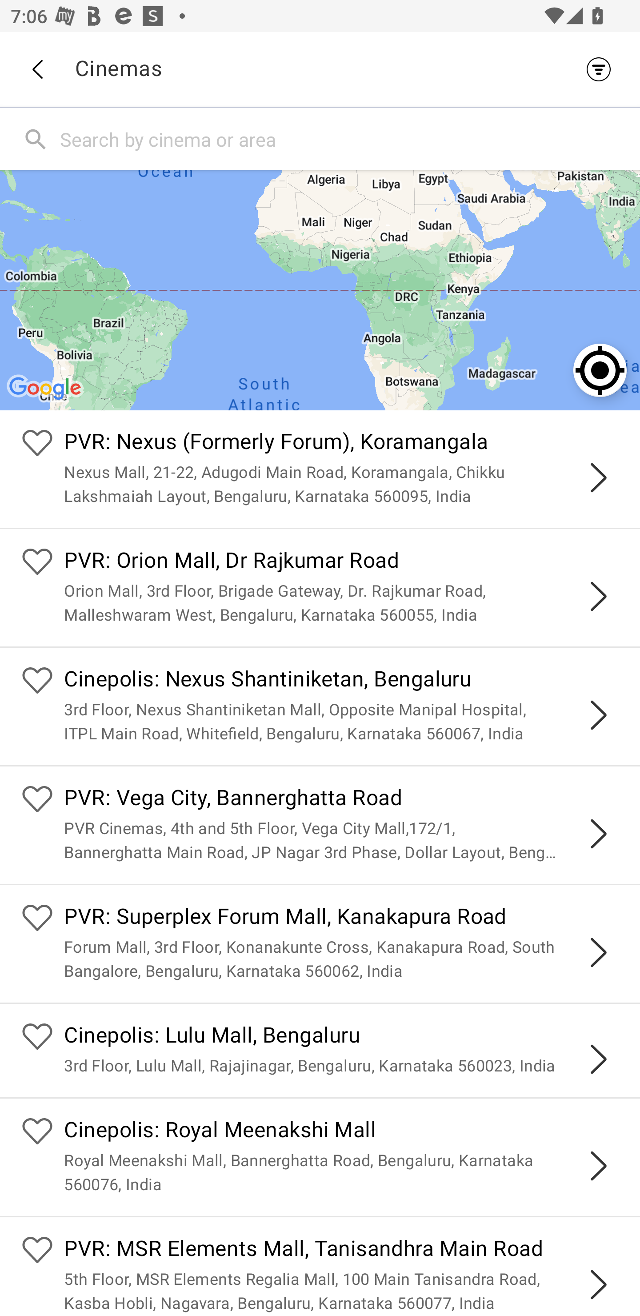 This screenshot has width=640, height=1316. Describe the element at coordinates (341, 1037) in the screenshot. I see `Cinepolis: Lulu Mall, Bengaluru` at that location.